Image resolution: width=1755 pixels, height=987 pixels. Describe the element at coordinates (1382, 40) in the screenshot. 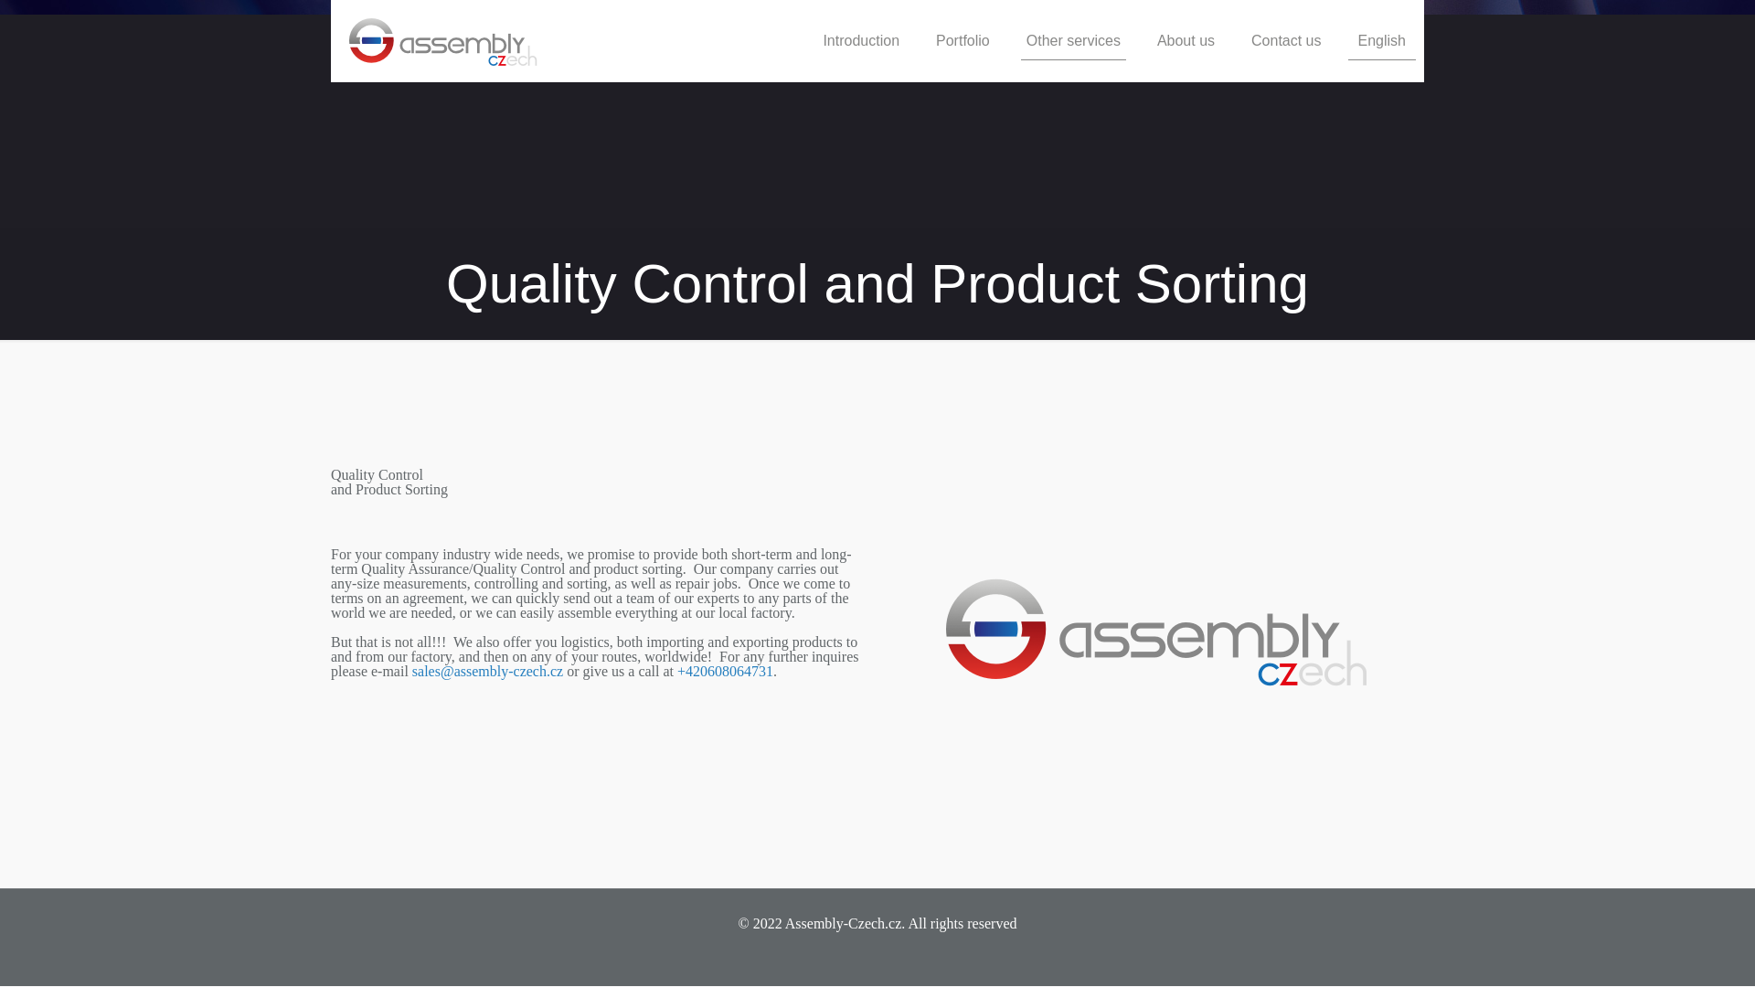

I see `English` at that location.